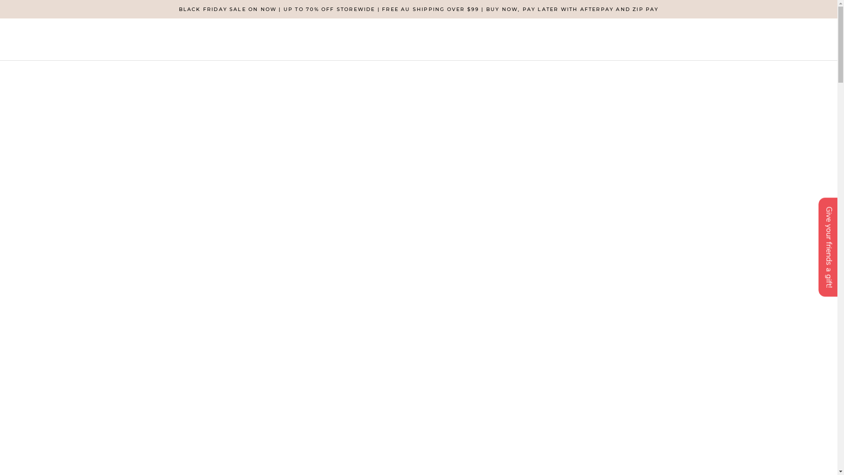  What do you see at coordinates (777, 129) in the screenshot?
I see `AWG` at bounding box center [777, 129].